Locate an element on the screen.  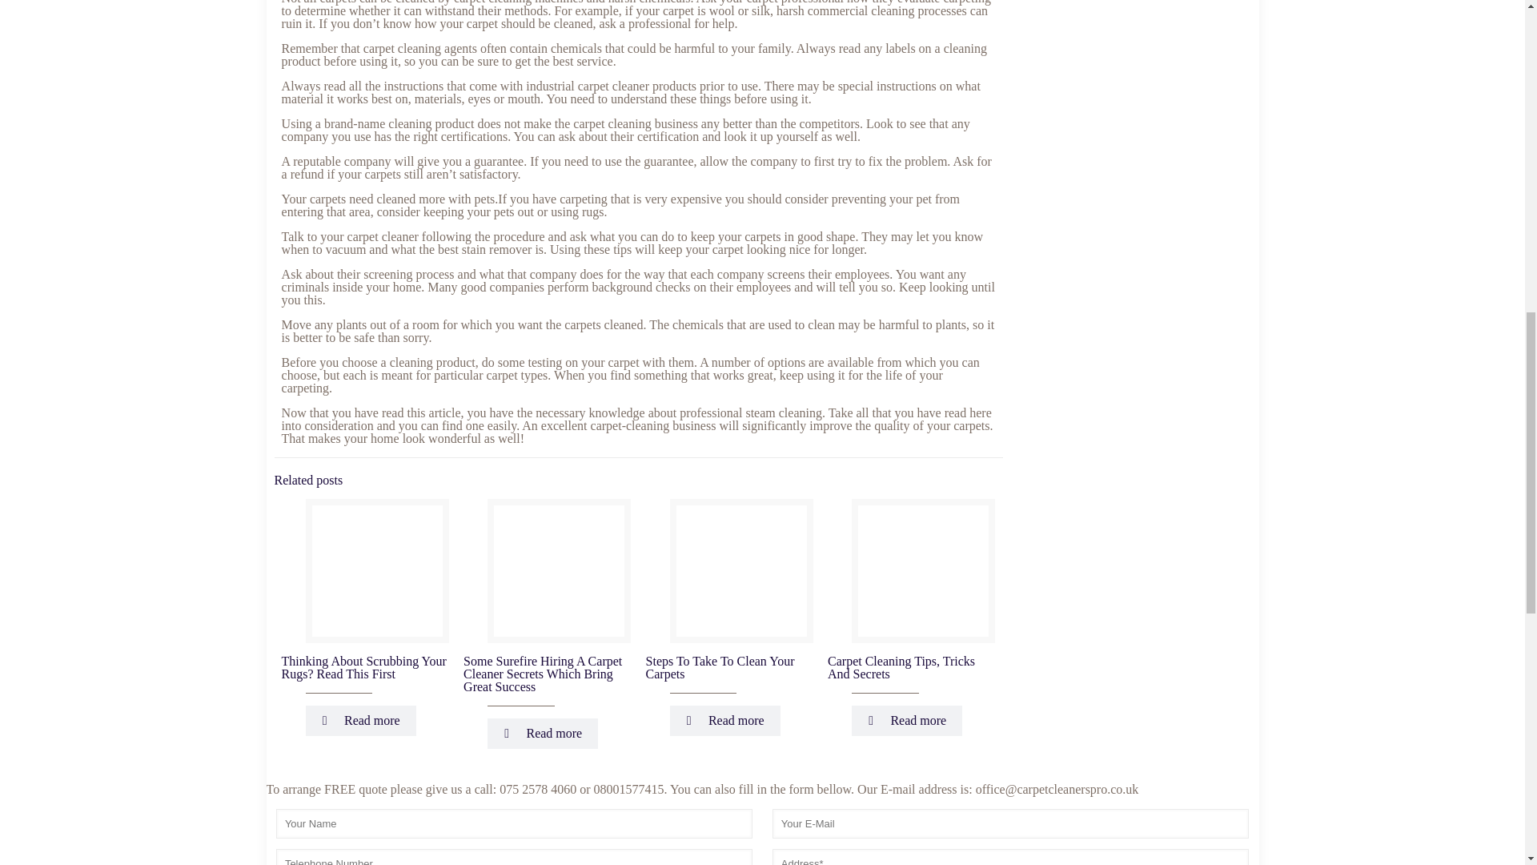
Read more is located at coordinates (725, 721).